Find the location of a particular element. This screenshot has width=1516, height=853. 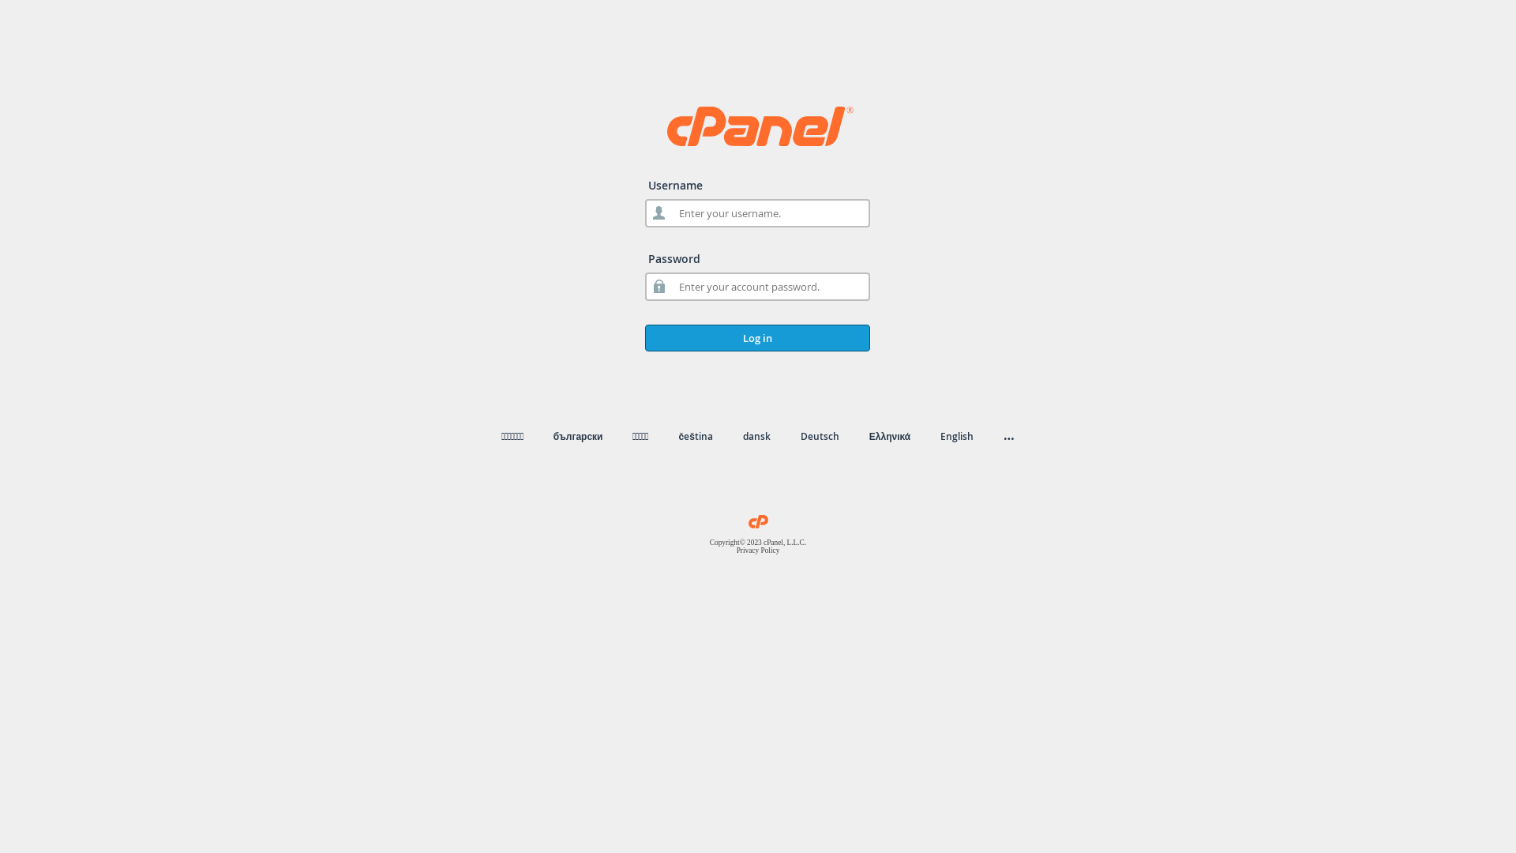

dansk is located at coordinates (756, 436).